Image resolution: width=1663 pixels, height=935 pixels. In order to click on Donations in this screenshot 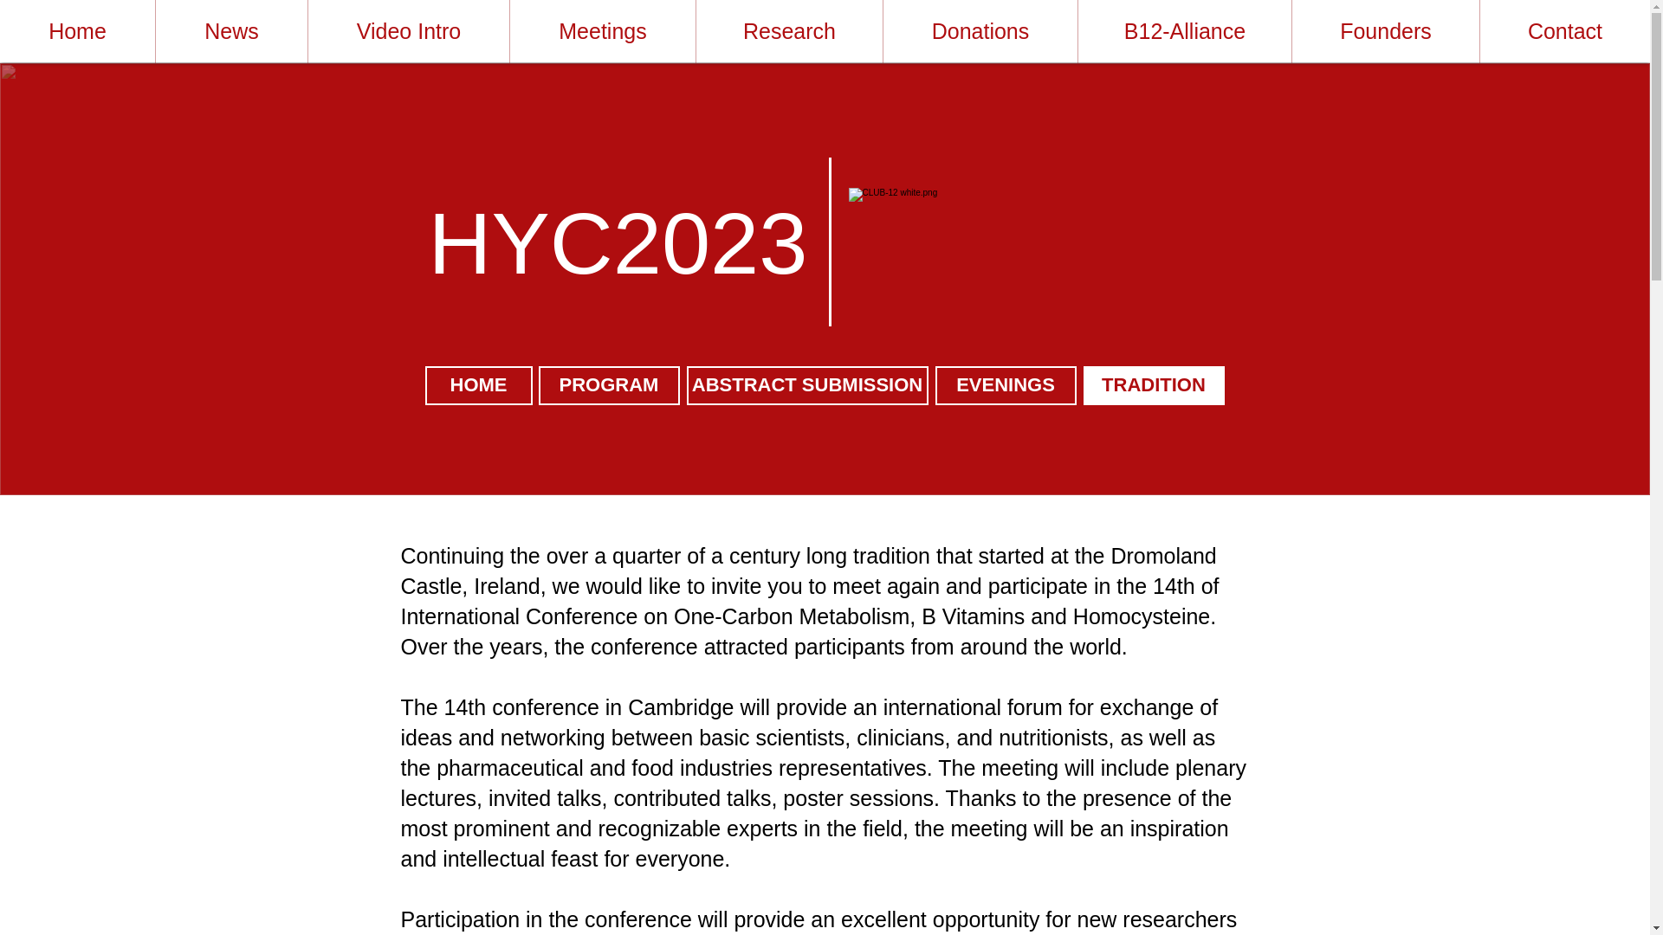, I will do `click(980, 31)`.